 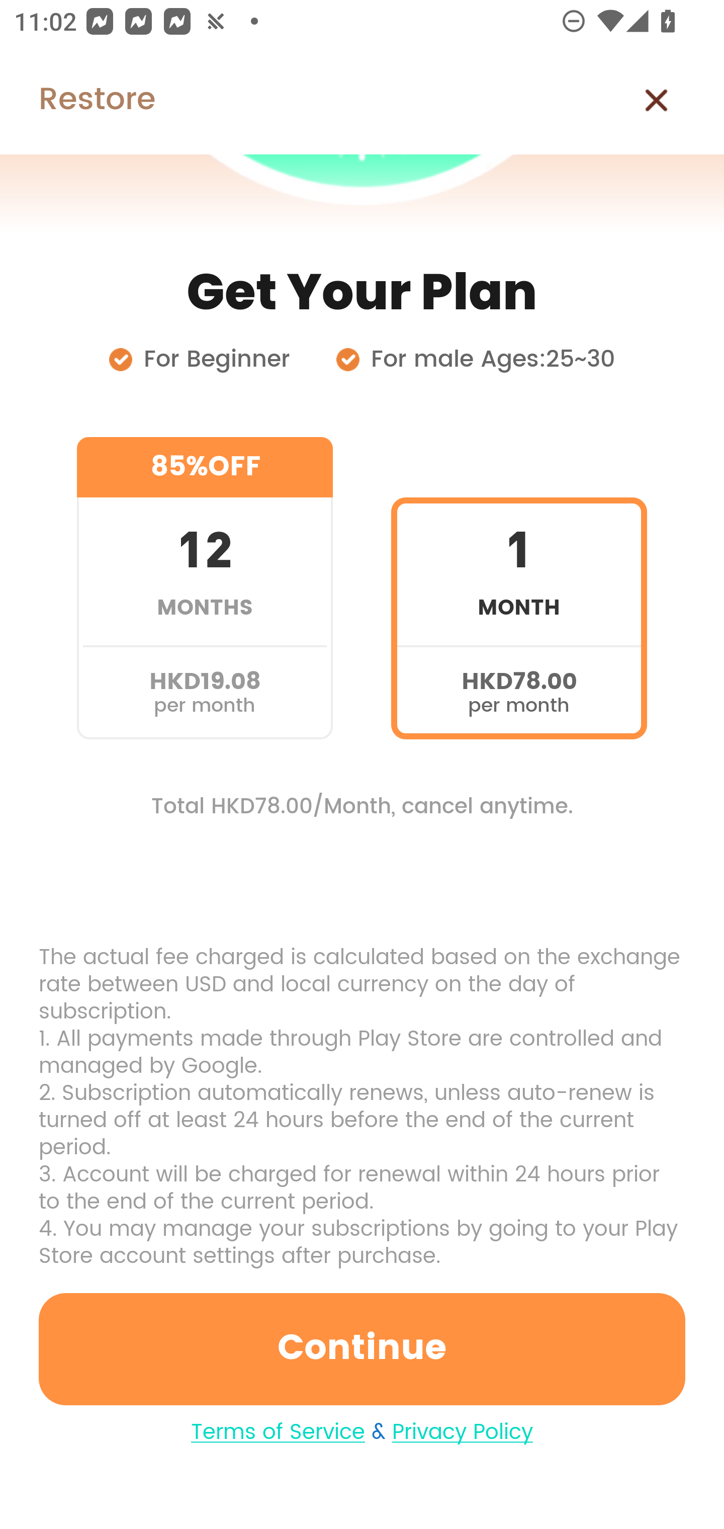 I want to click on 85%OFF 12 MONTHS per month HKD19.08, so click(x=205, y=588).